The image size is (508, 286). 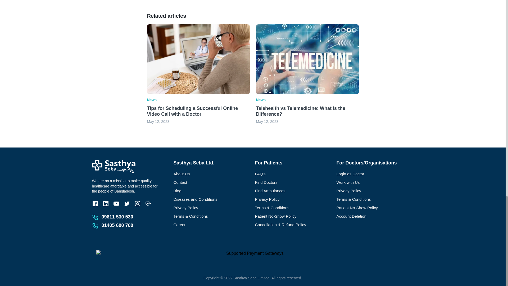 I want to click on Facebook Page, so click(x=95, y=203).